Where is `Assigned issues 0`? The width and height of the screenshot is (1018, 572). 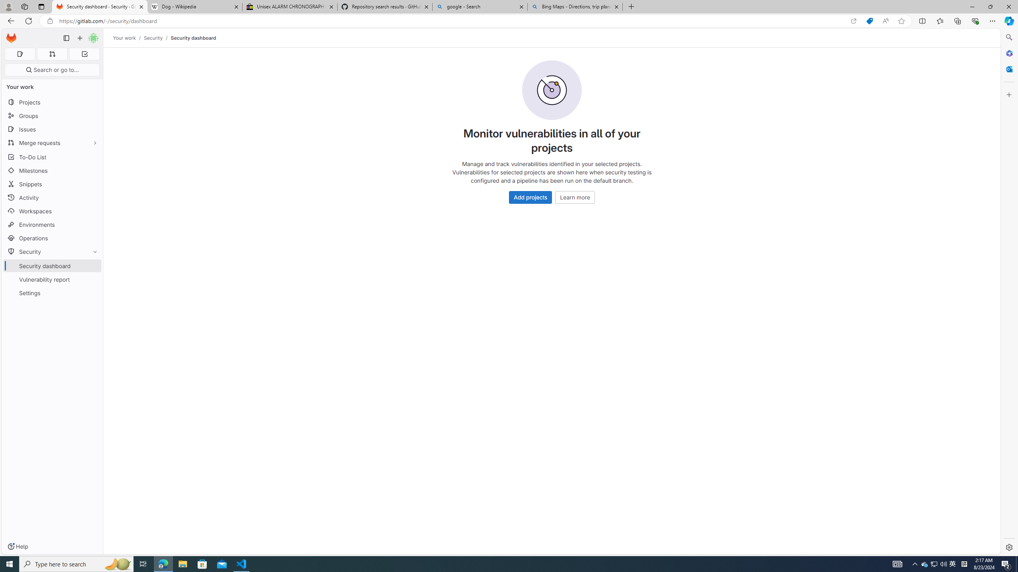
Assigned issues 0 is located at coordinates (20, 54).